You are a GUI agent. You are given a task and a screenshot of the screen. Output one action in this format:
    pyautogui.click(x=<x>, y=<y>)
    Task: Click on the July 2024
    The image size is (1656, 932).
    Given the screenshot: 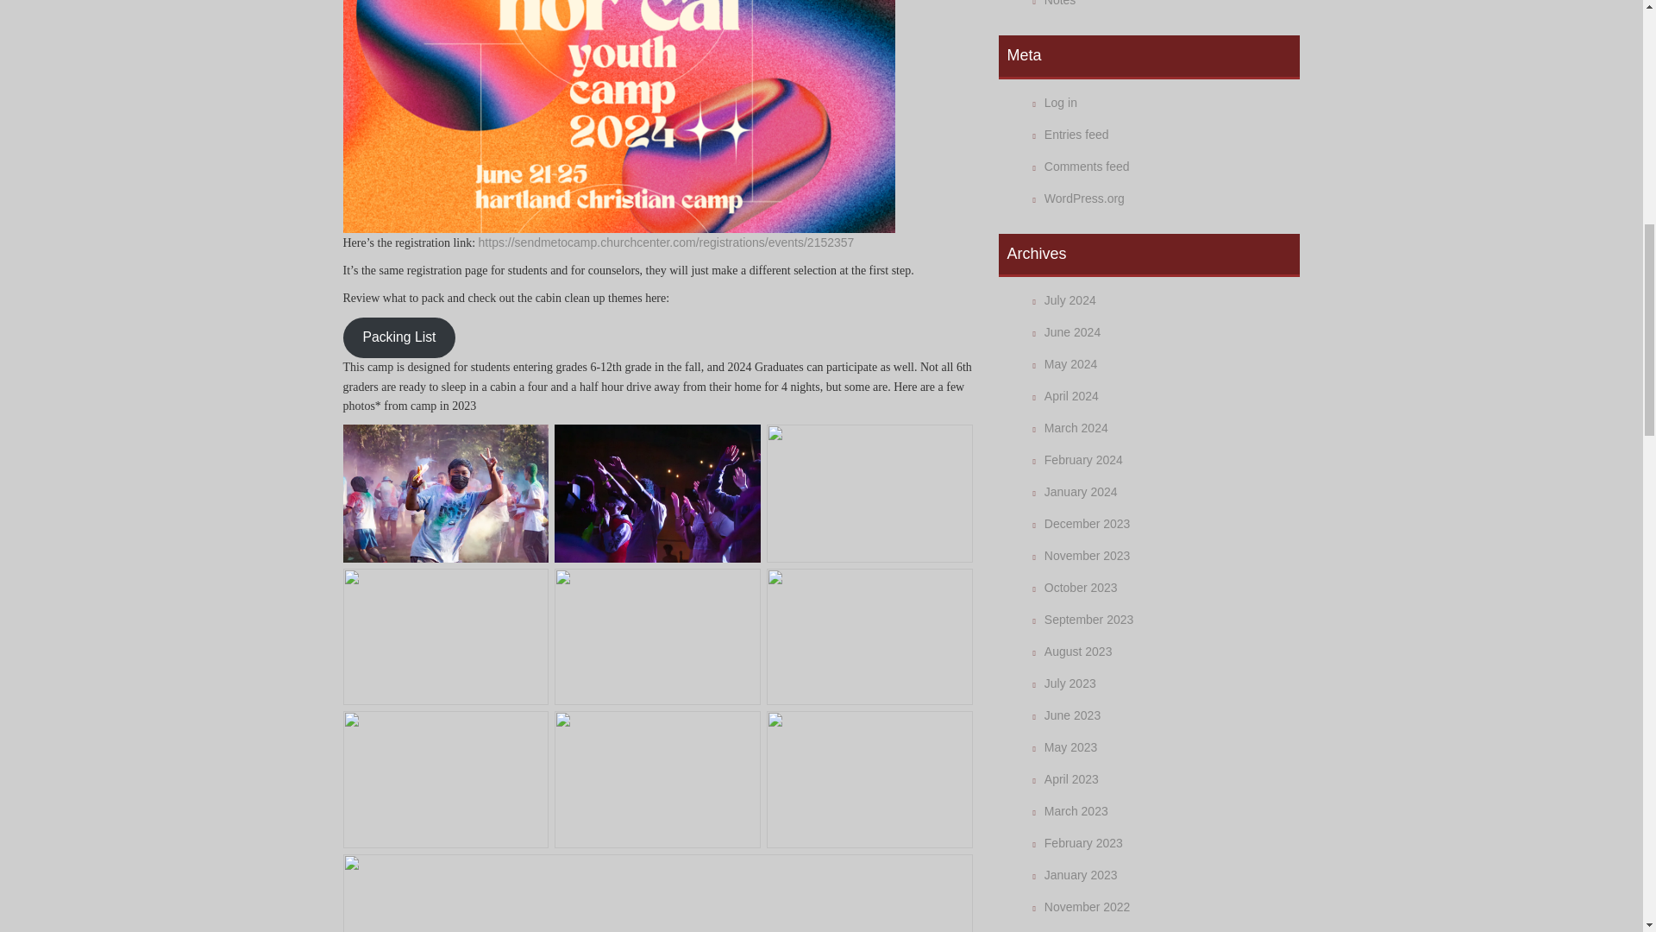 What is the action you would take?
    pyautogui.click(x=1070, y=300)
    